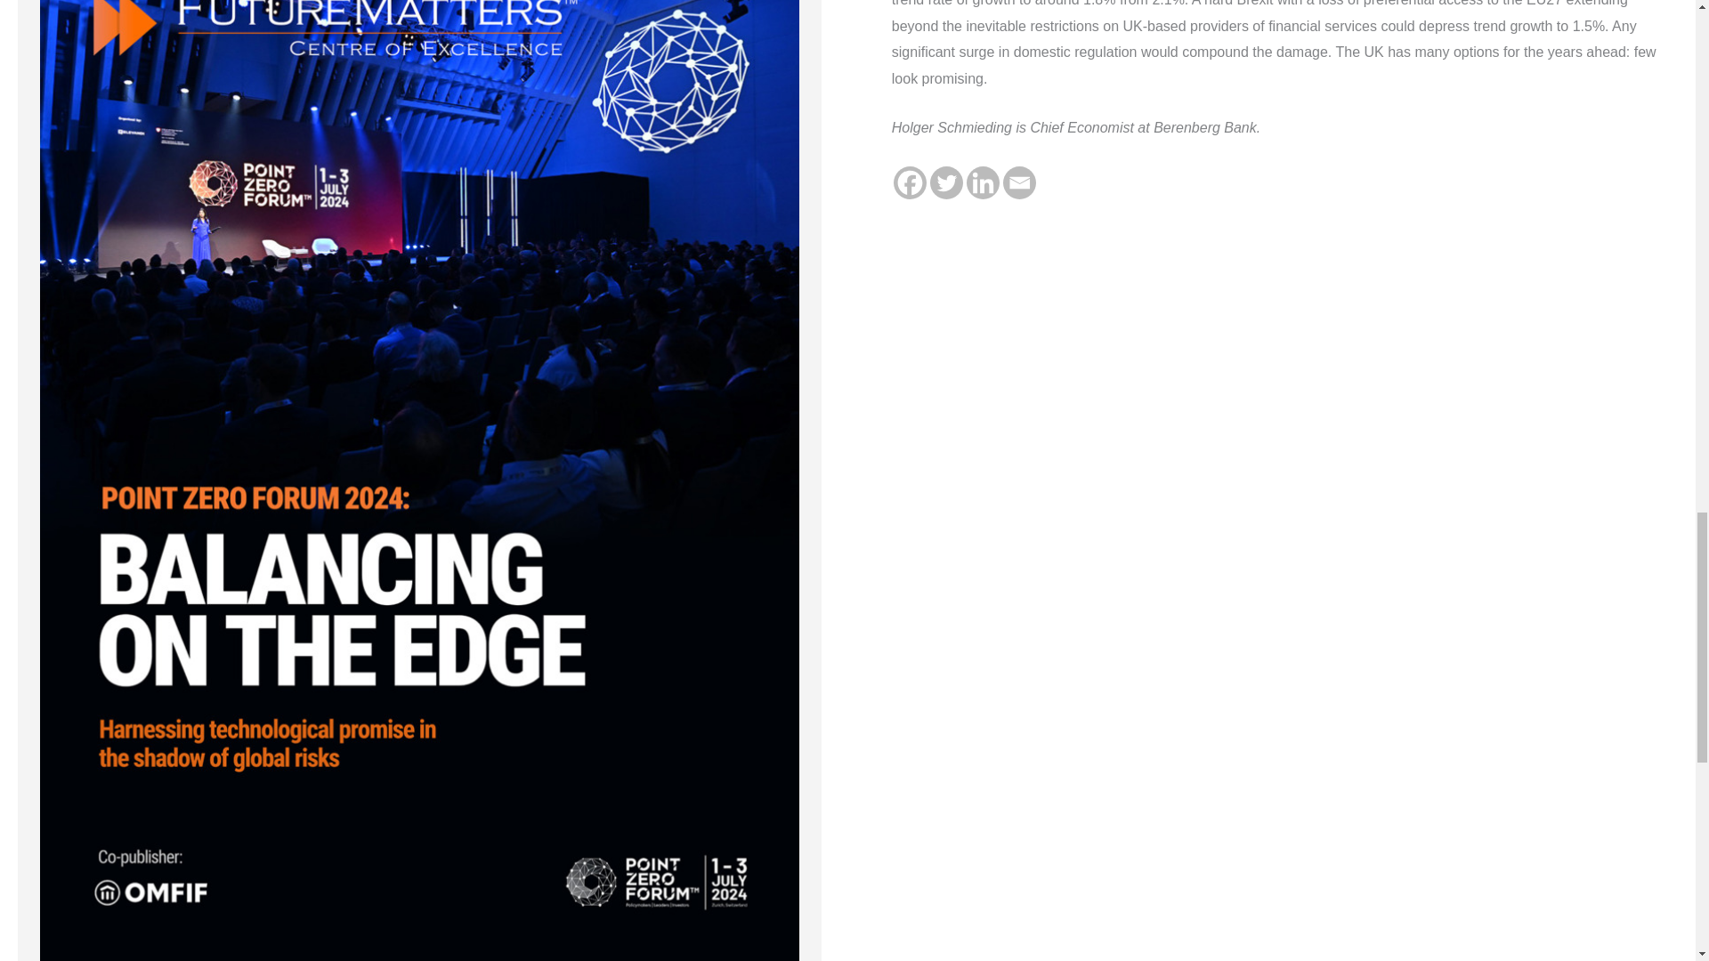 The width and height of the screenshot is (1709, 961). What do you see at coordinates (946, 182) in the screenshot?
I see `Twitter` at bounding box center [946, 182].